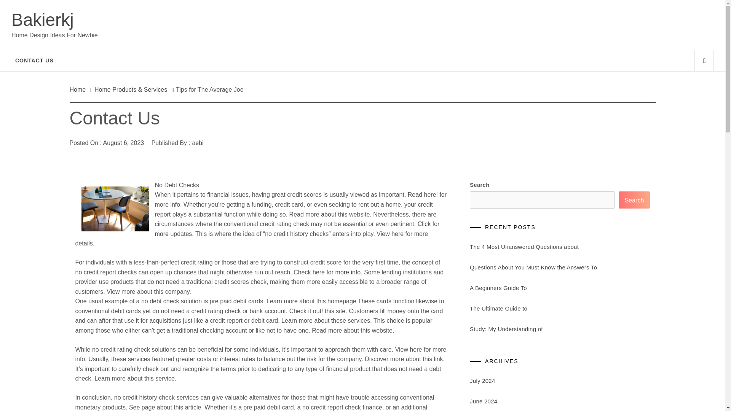 This screenshot has width=731, height=411. I want to click on Home, so click(80, 89).